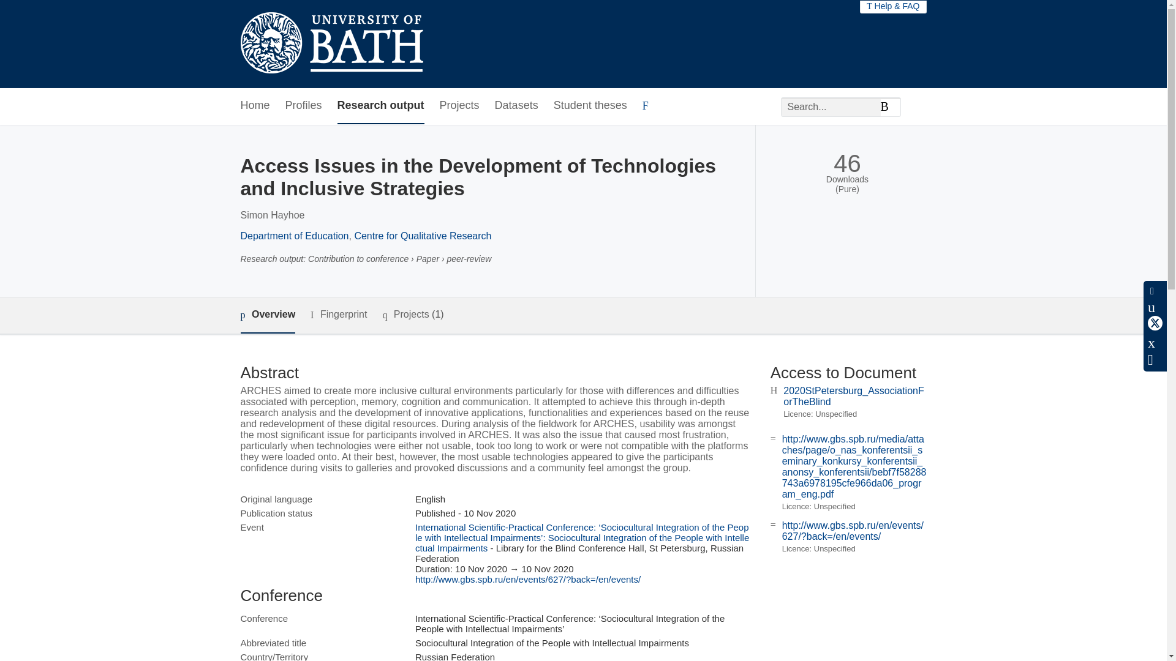  Describe the element at coordinates (304, 106) in the screenshot. I see `Profiles` at that location.